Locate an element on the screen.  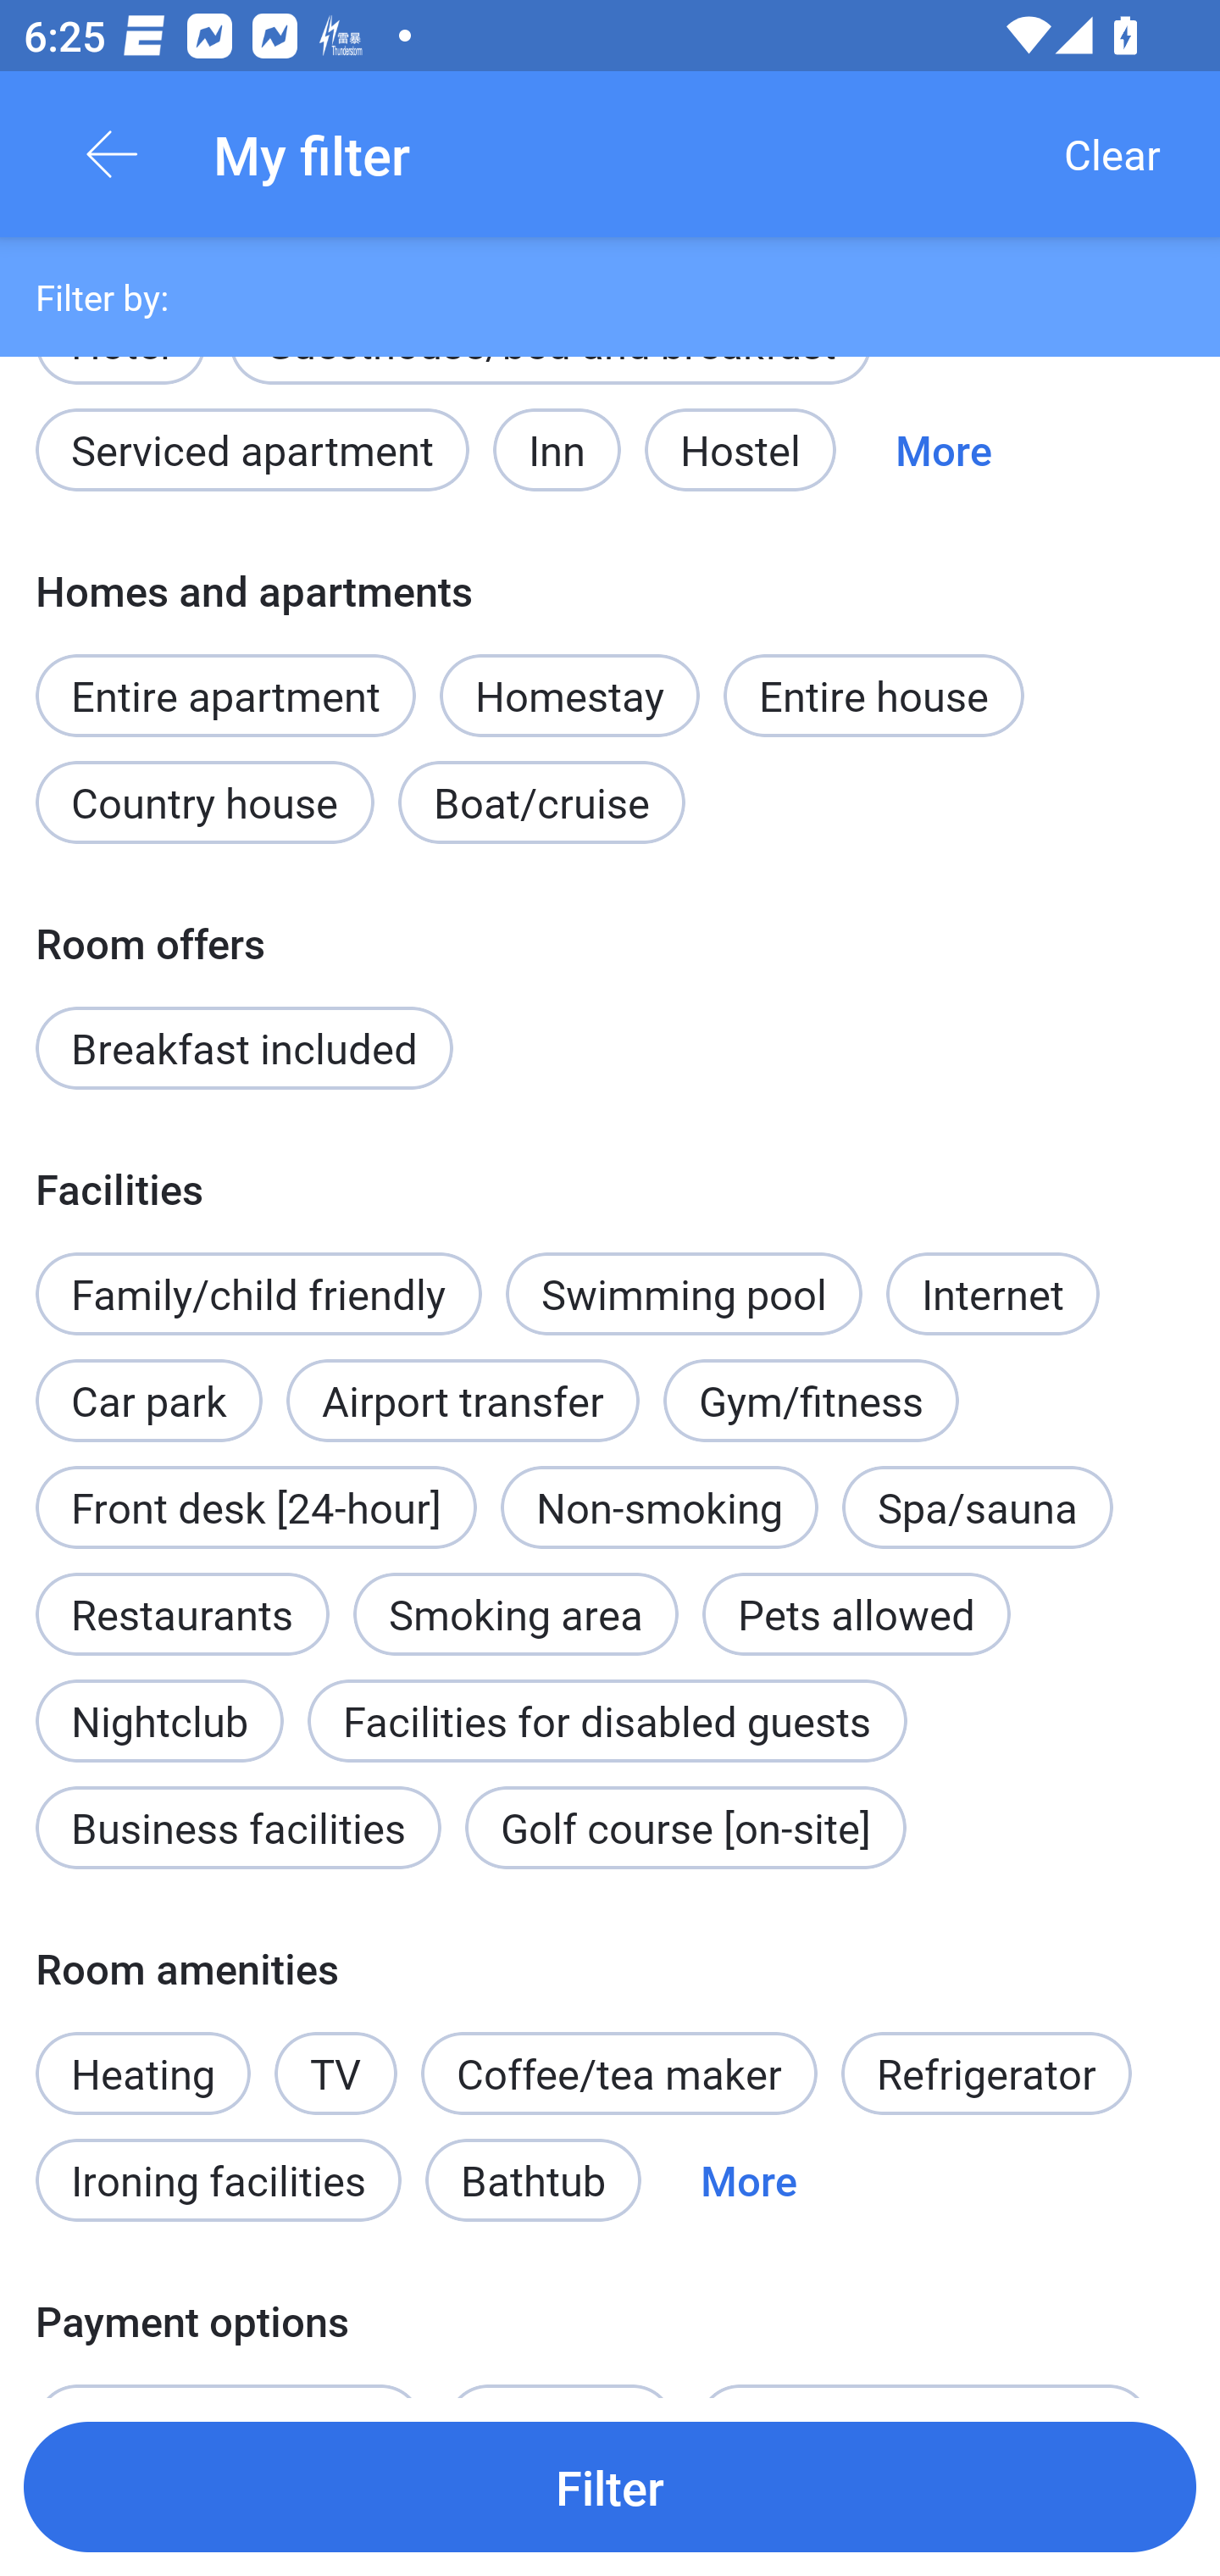
Internet is located at coordinates (992, 1295).